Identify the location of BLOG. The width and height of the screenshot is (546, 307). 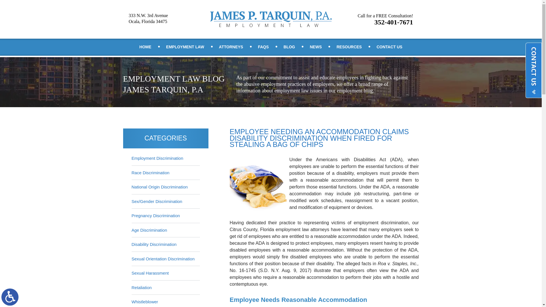
(289, 47).